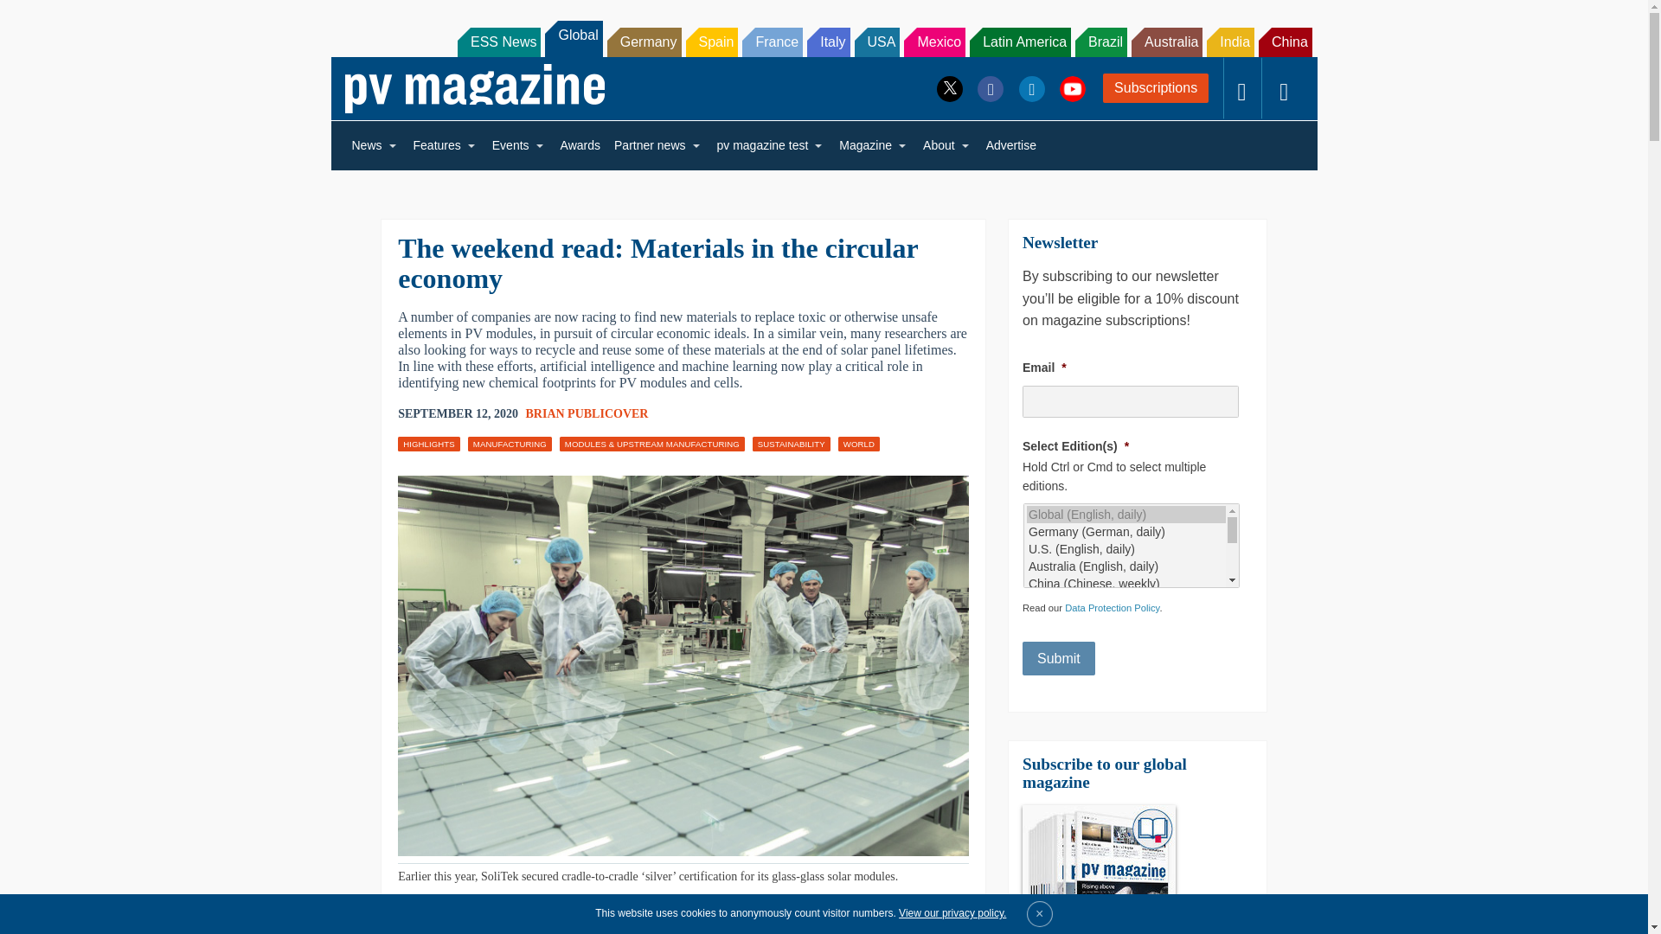  Describe the element at coordinates (711, 42) in the screenshot. I see `Spain` at that location.